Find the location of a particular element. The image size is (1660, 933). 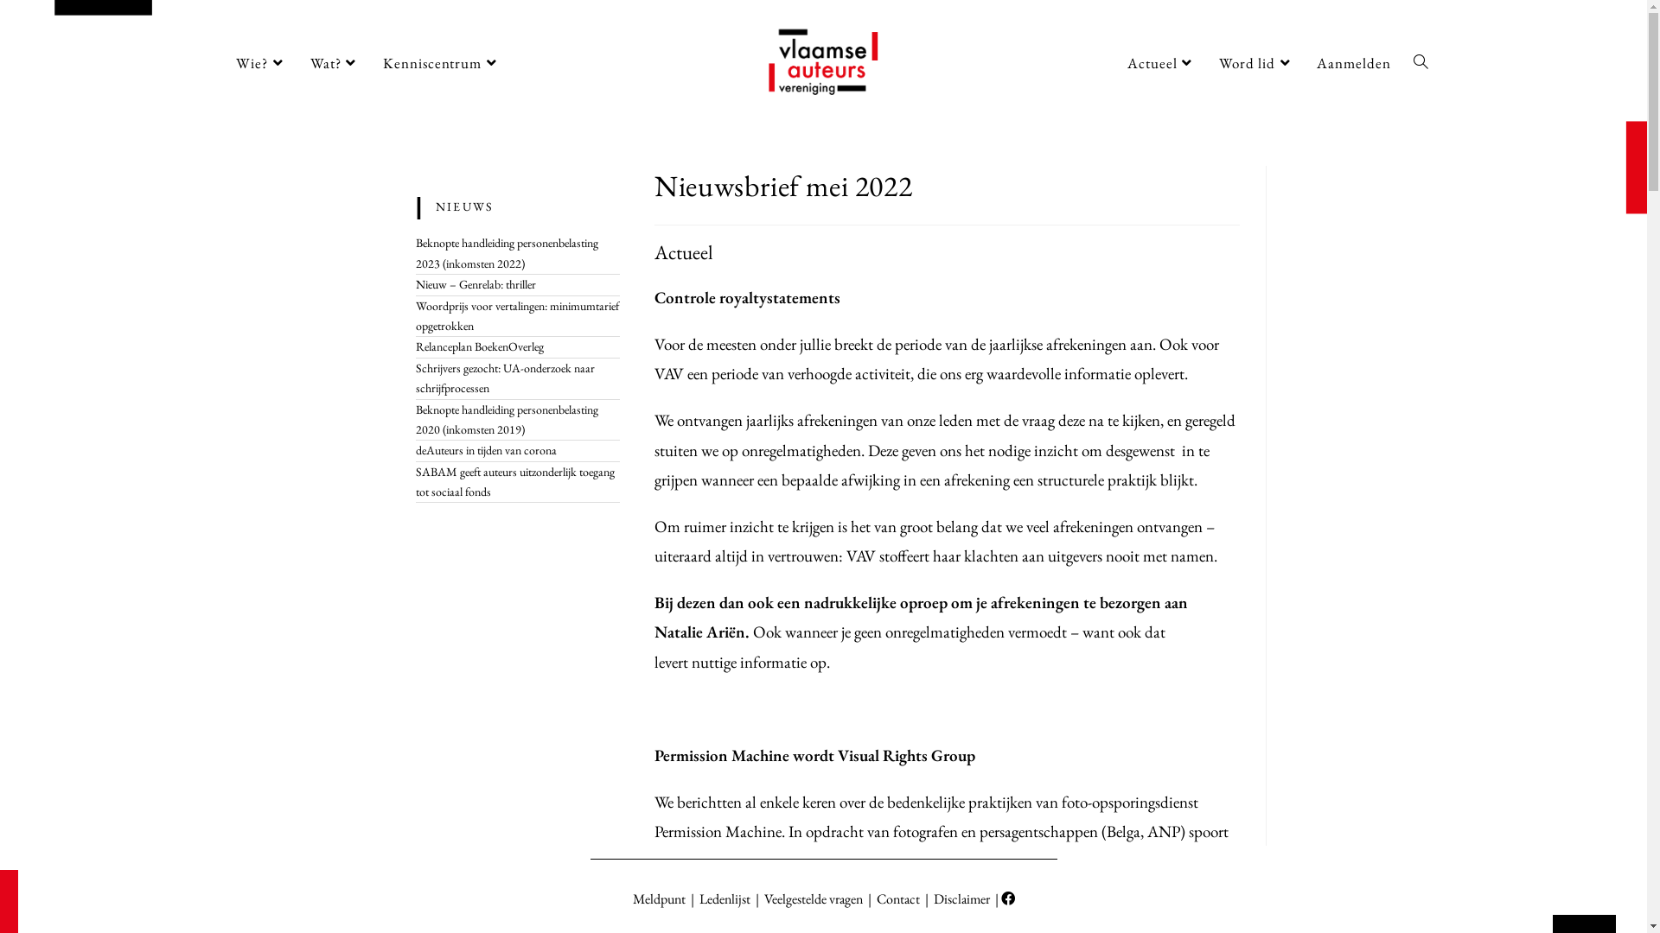

Schrijvers gezocht: UA-onderzoek naar schrijfprocessen is located at coordinates (505, 378).